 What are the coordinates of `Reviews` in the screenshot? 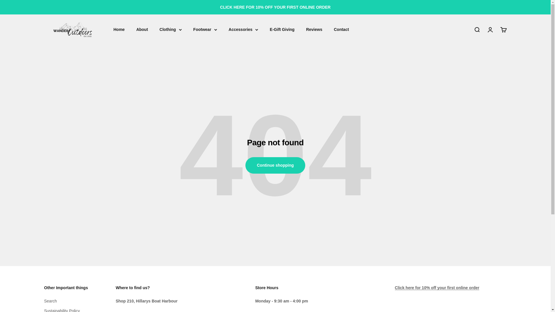 It's located at (314, 30).